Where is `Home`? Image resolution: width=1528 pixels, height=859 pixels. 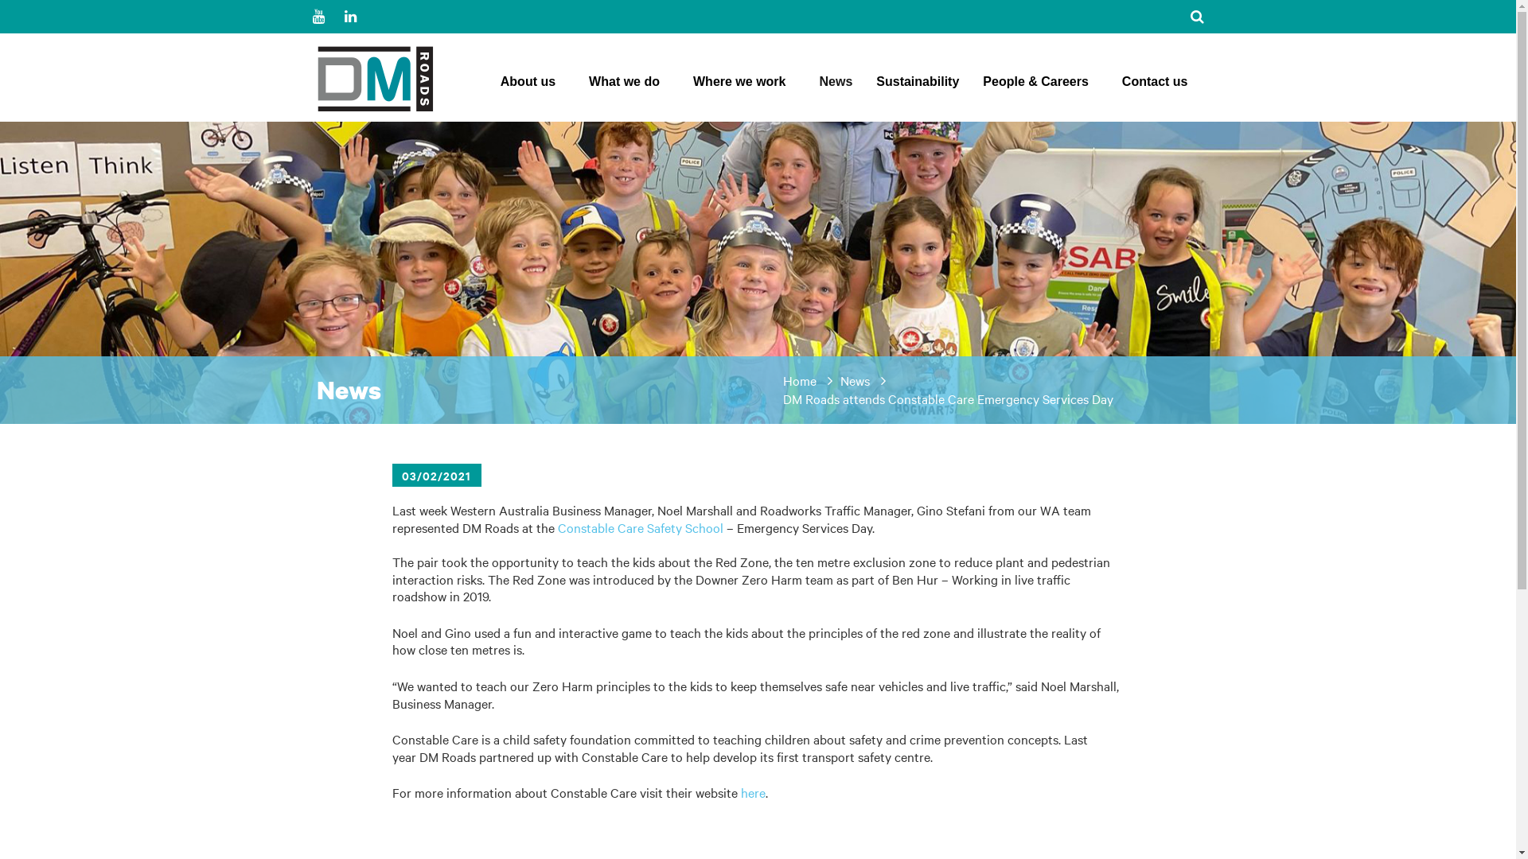 Home is located at coordinates (799, 380).